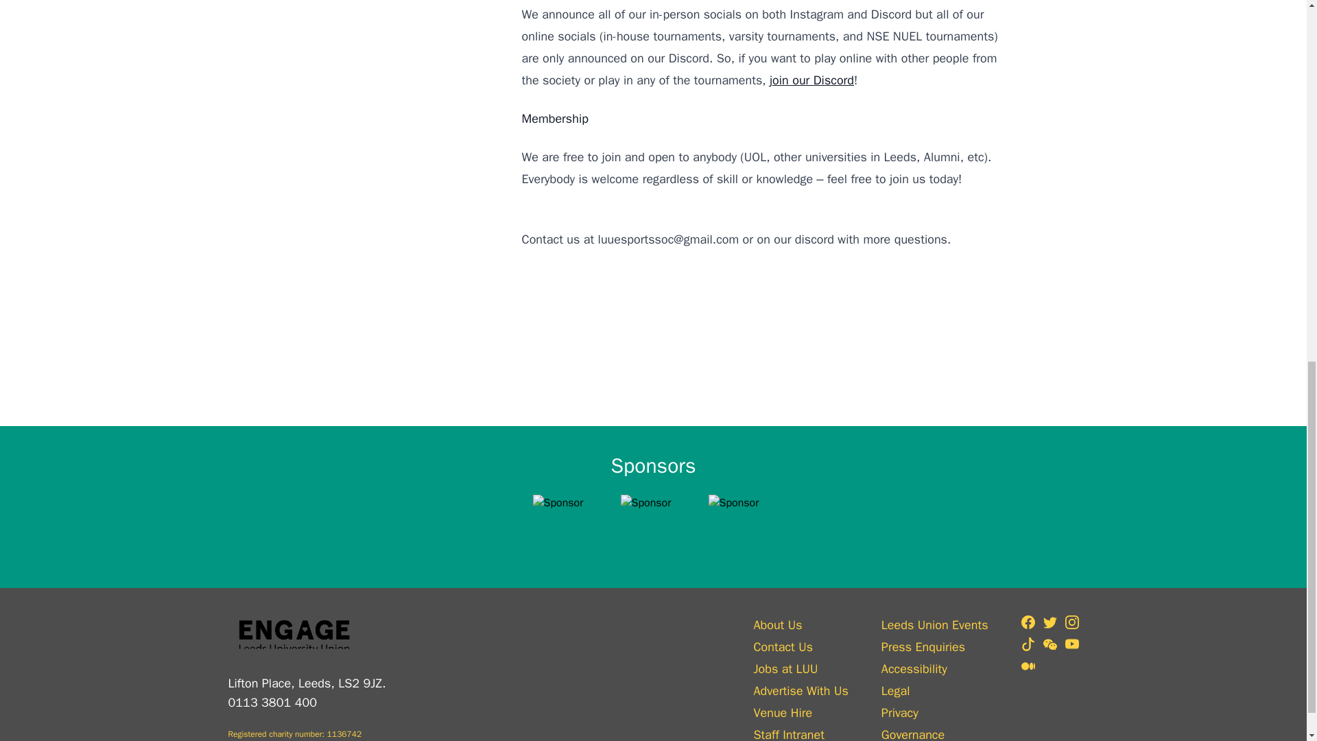 Image resolution: width=1317 pixels, height=741 pixels. Describe the element at coordinates (800, 646) in the screenshot. I see `Contact Us` at that location.